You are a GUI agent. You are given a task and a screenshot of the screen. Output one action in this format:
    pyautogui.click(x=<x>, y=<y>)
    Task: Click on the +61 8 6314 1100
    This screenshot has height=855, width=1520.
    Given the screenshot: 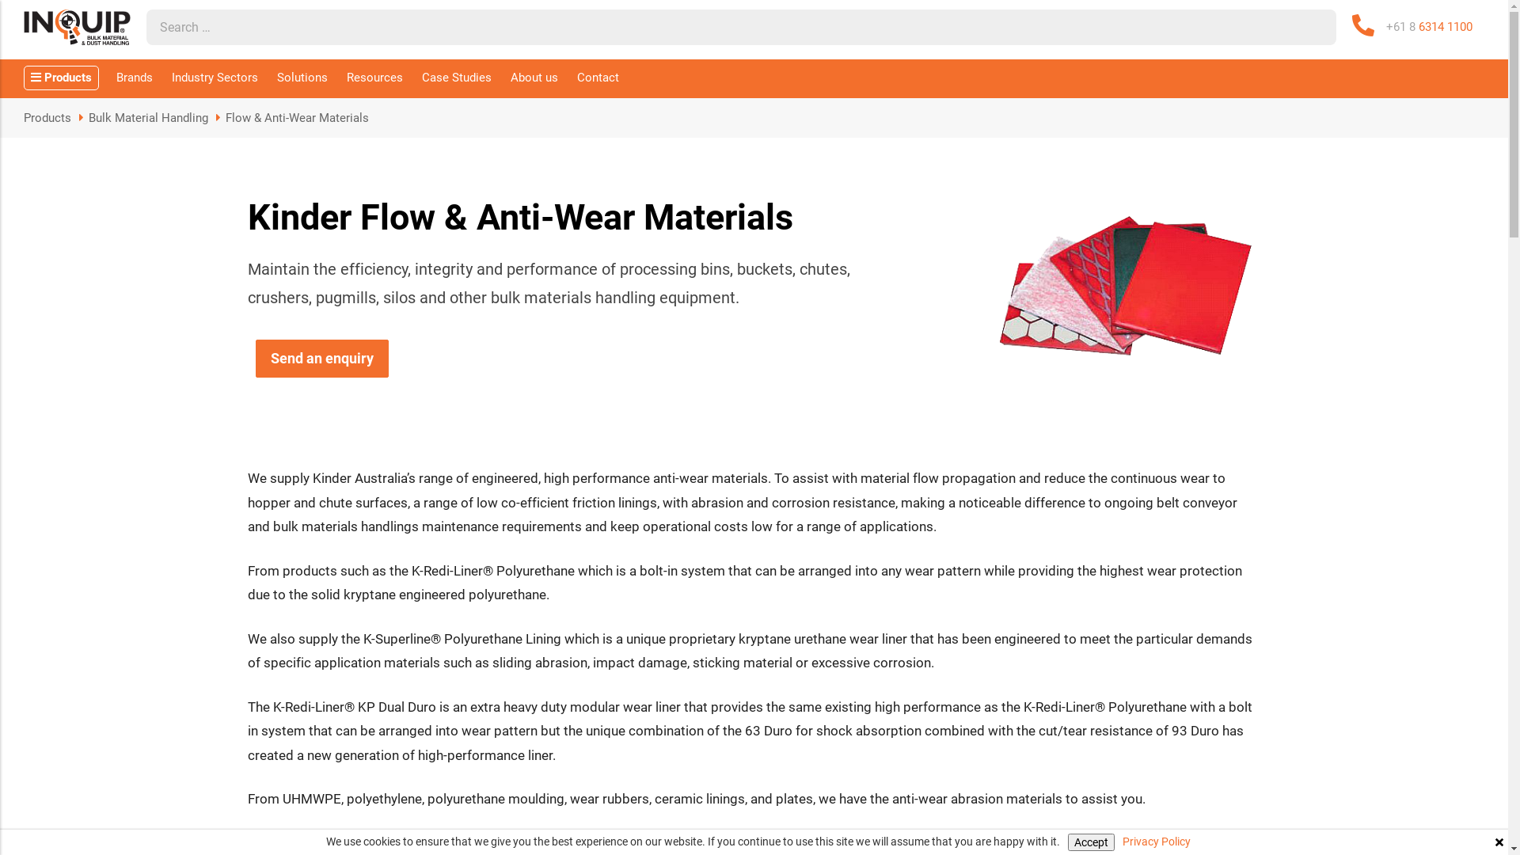 What is the action you would take?
    pyautogui.click(x=1430, y=27)
    